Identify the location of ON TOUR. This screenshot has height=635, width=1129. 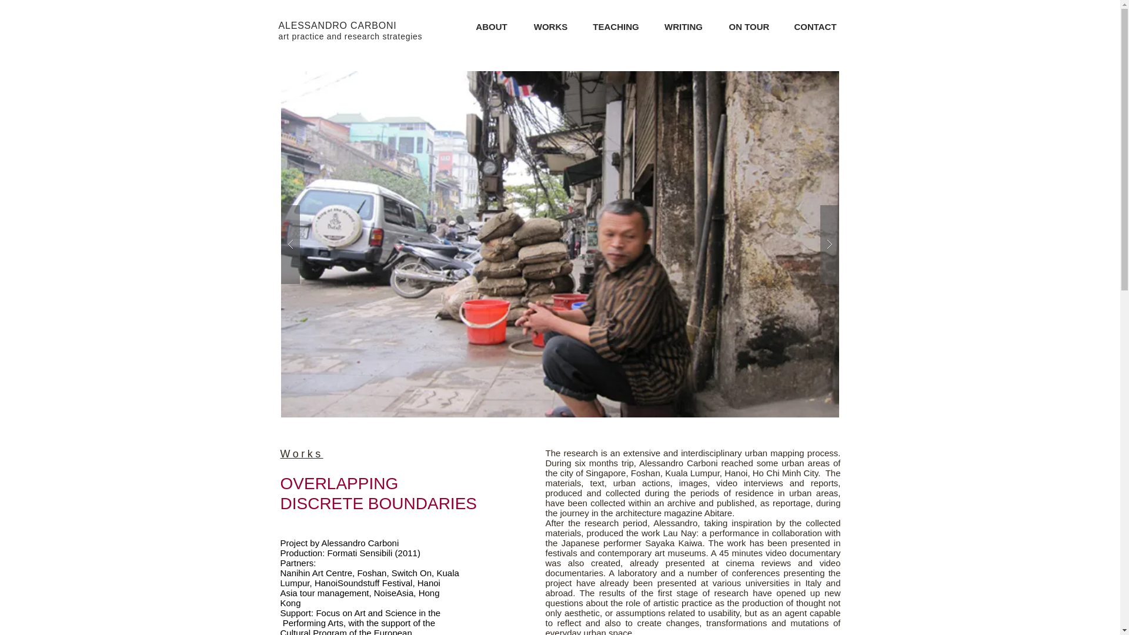
(749, 26).